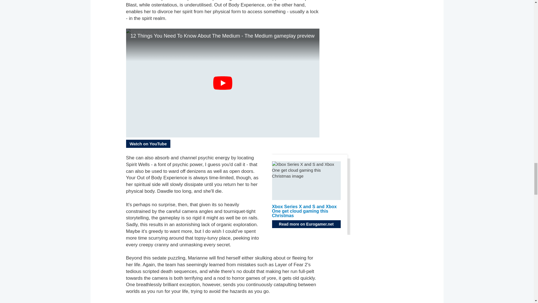 The width and height of the screenshot is (538, 303). What do you see at coordinates (148, 144) in the screenshot?
I see `Watch on YouTube` at bounding box center [148, 144].